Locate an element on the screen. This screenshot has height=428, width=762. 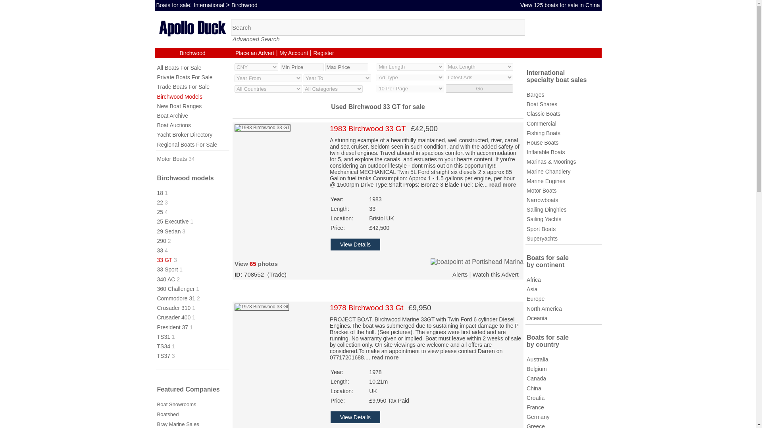
Birchwood is located at coordinates (244, 5).